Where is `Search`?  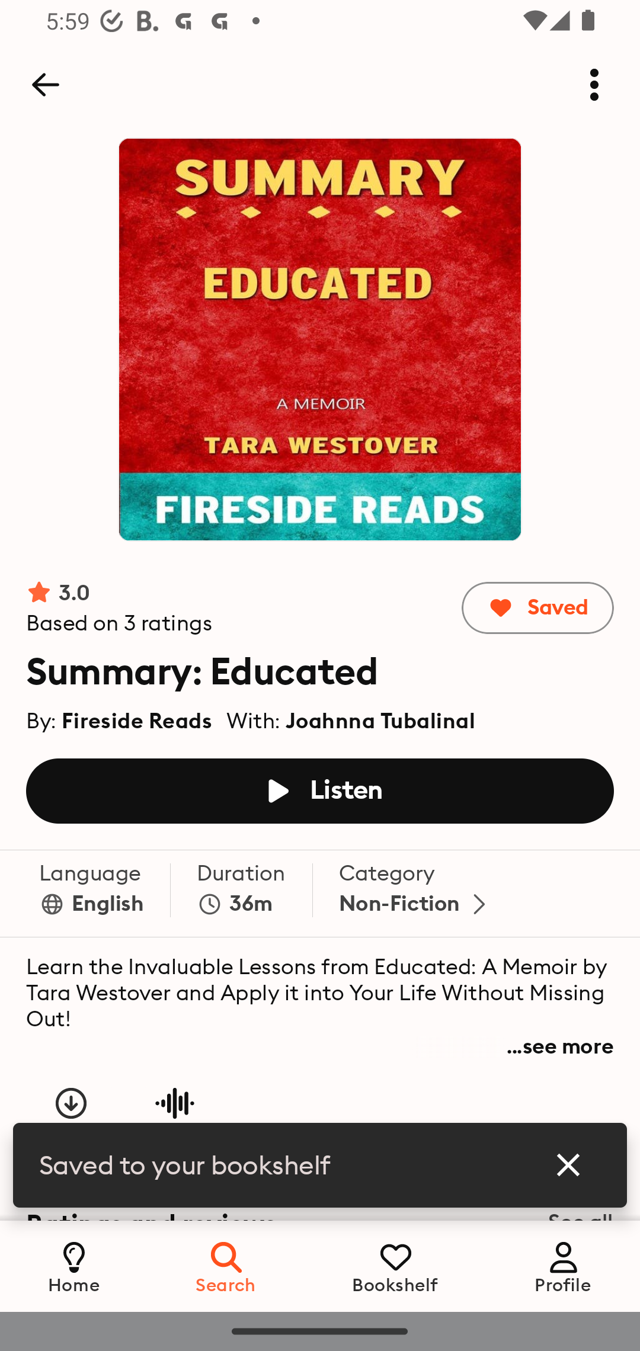
Search is located at coordinates (226, 1266).